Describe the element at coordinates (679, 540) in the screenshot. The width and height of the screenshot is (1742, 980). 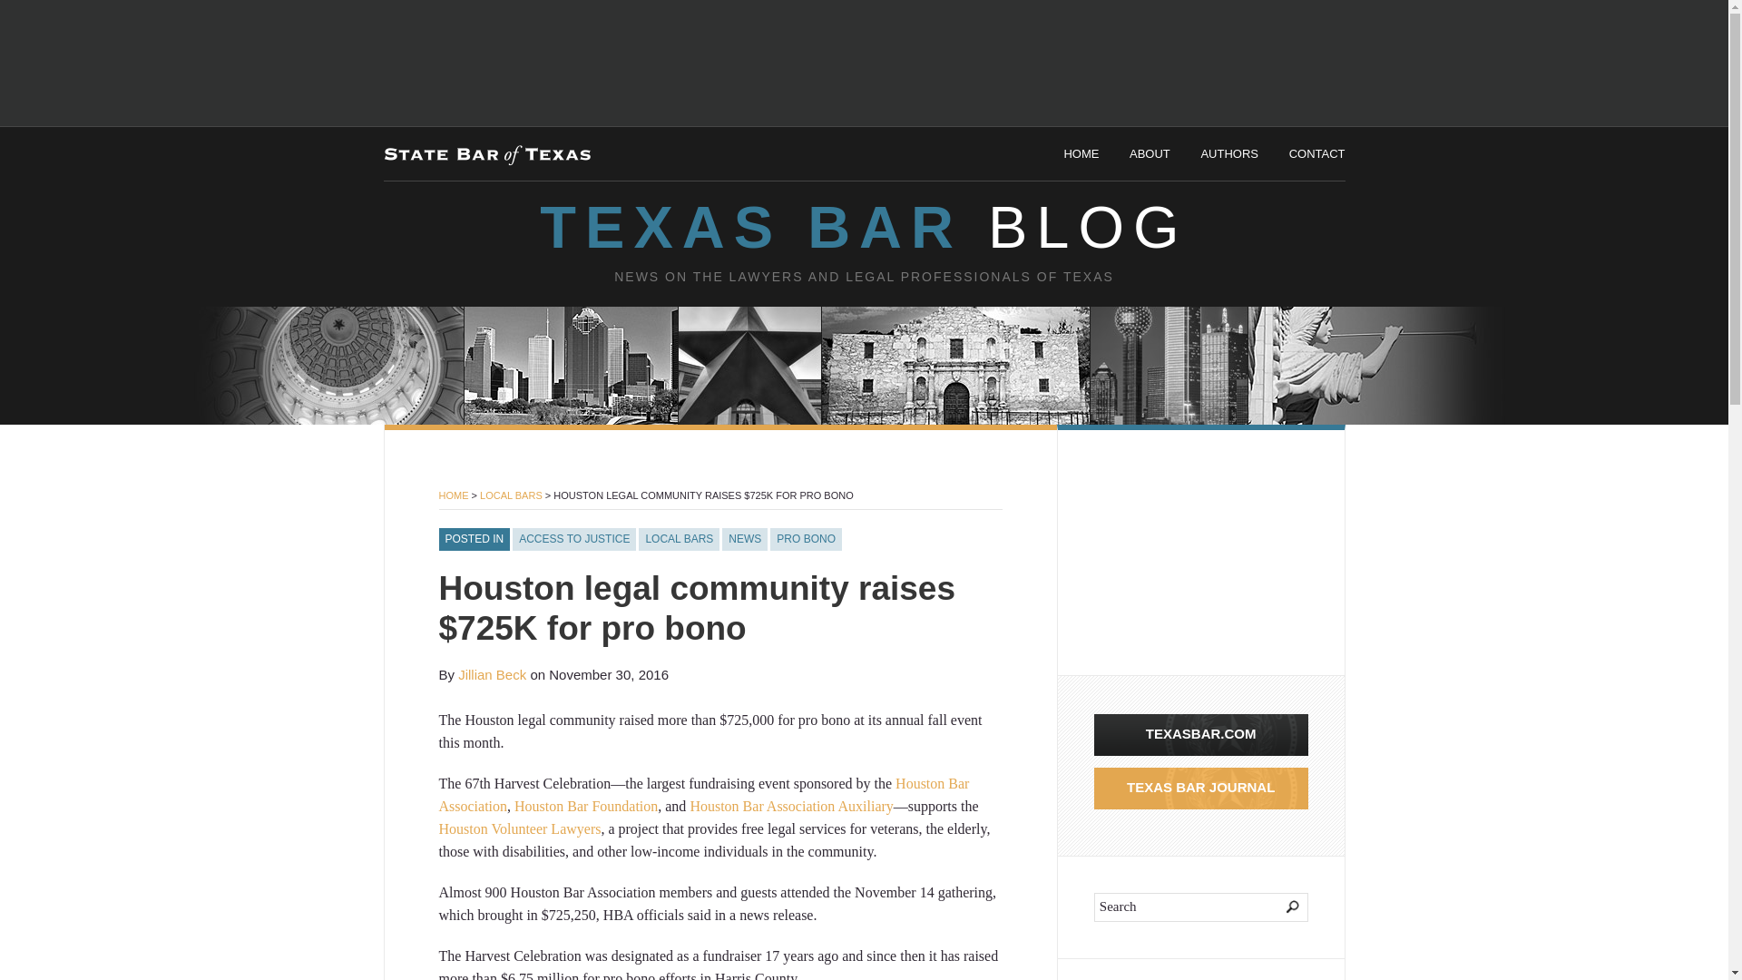
I see `LOCAL BARS` at that location.